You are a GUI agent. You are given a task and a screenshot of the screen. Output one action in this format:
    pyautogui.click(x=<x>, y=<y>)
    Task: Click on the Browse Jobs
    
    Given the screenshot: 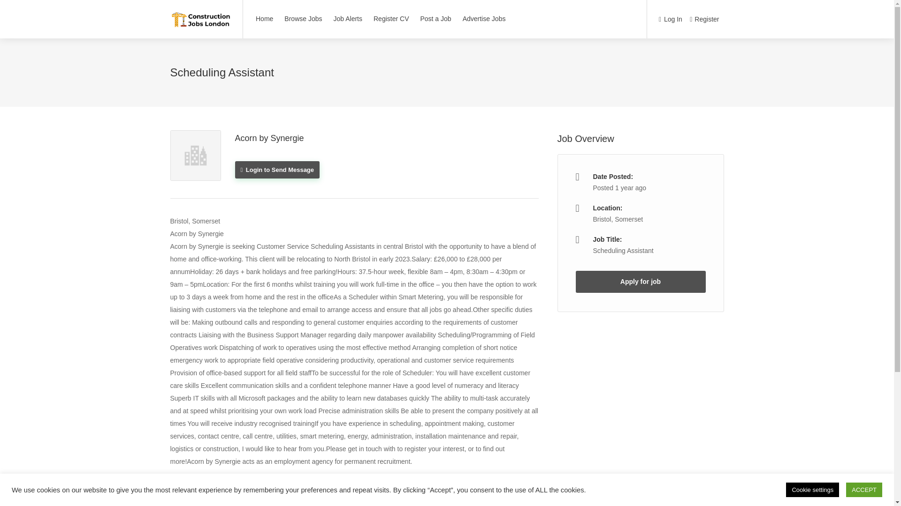 What is the action you would take?
    pyautogui.click(x=303, y=19)
    